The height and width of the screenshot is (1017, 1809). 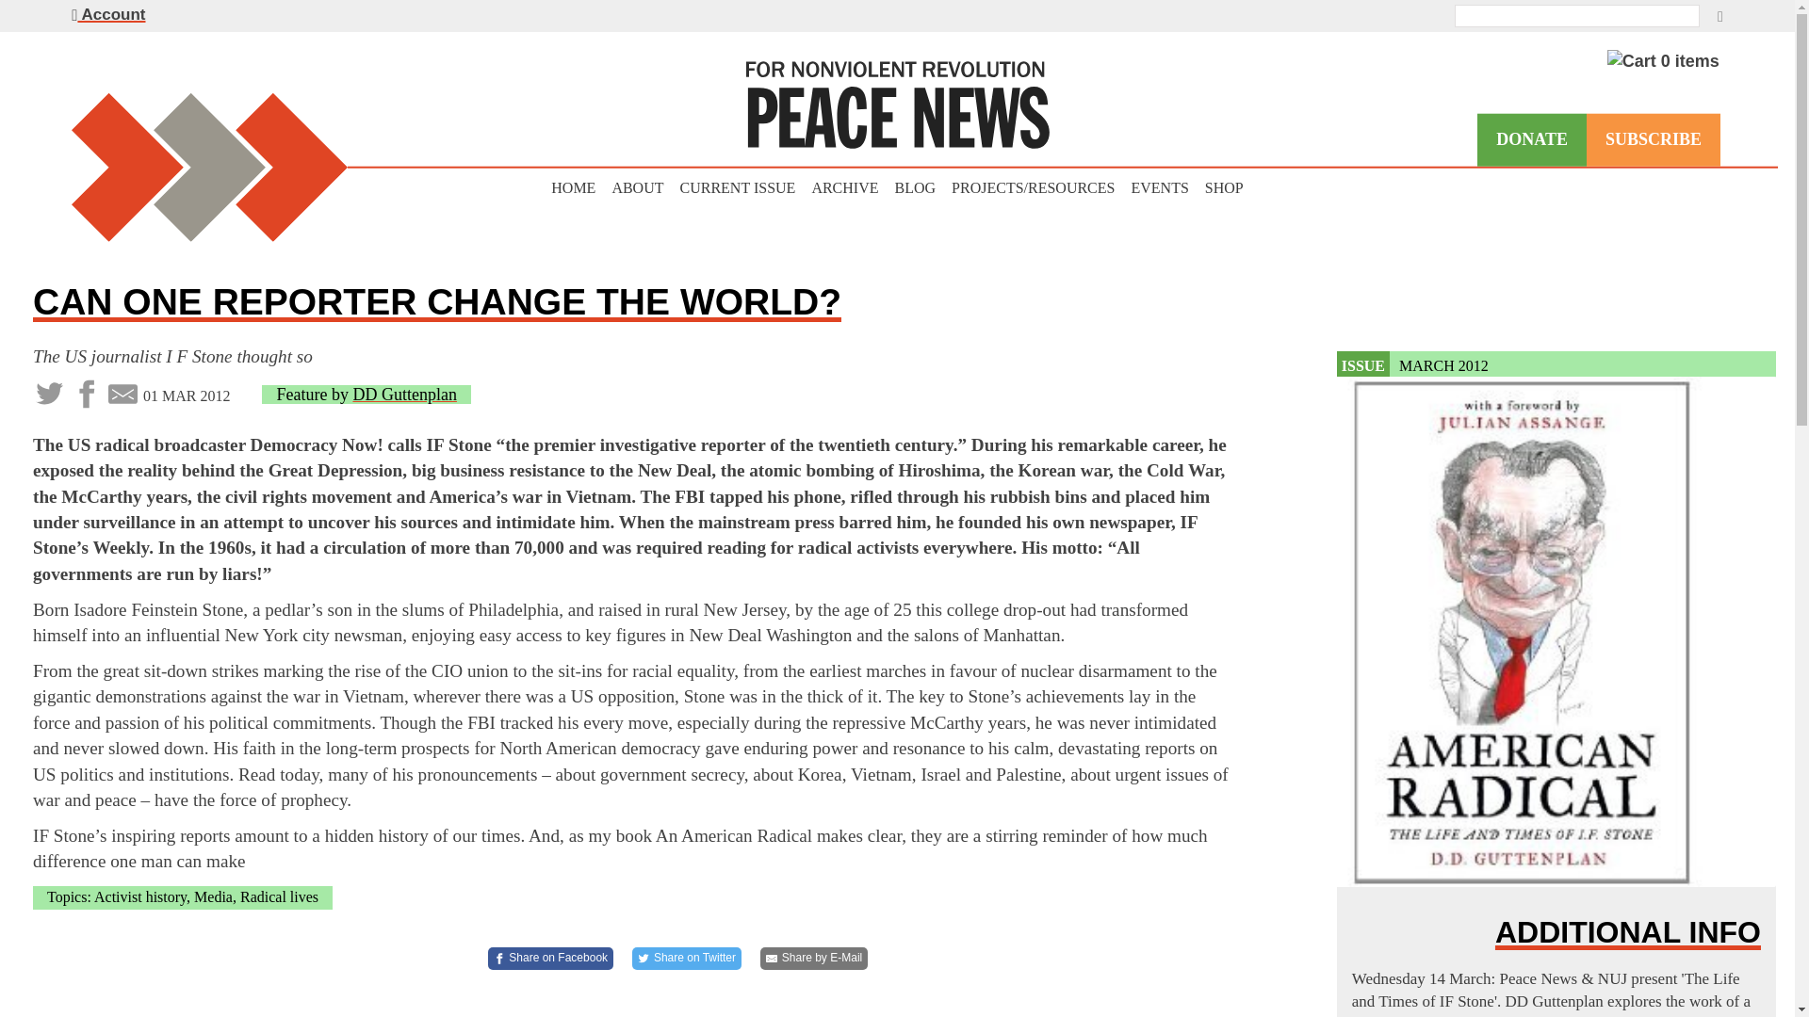 What do you see at coordinates (1556, 363) in the screenshot?
I see `Share on Twitter` at bounding box center [1556, 363].